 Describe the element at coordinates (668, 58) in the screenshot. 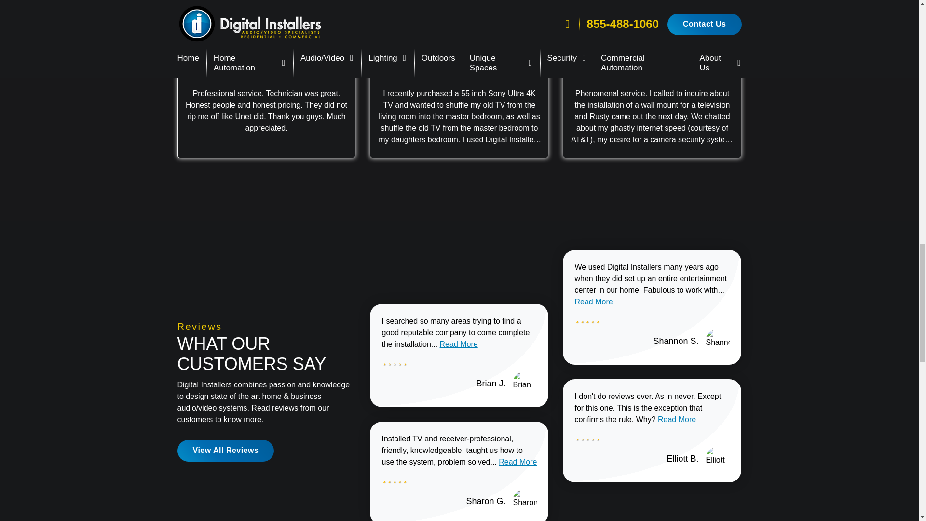

I see `This review was posted on Yelp` at that location.